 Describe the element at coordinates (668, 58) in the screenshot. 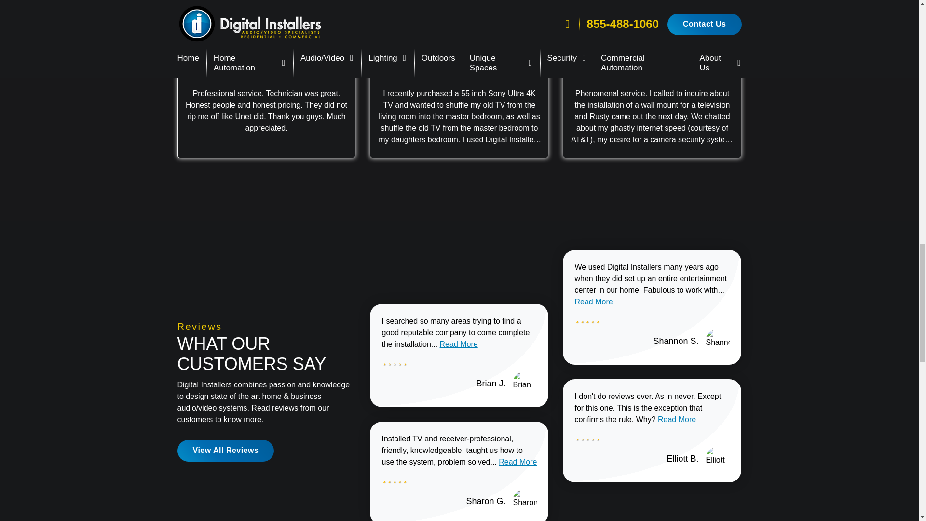

I see `This review was posted on Yelp` at that location.